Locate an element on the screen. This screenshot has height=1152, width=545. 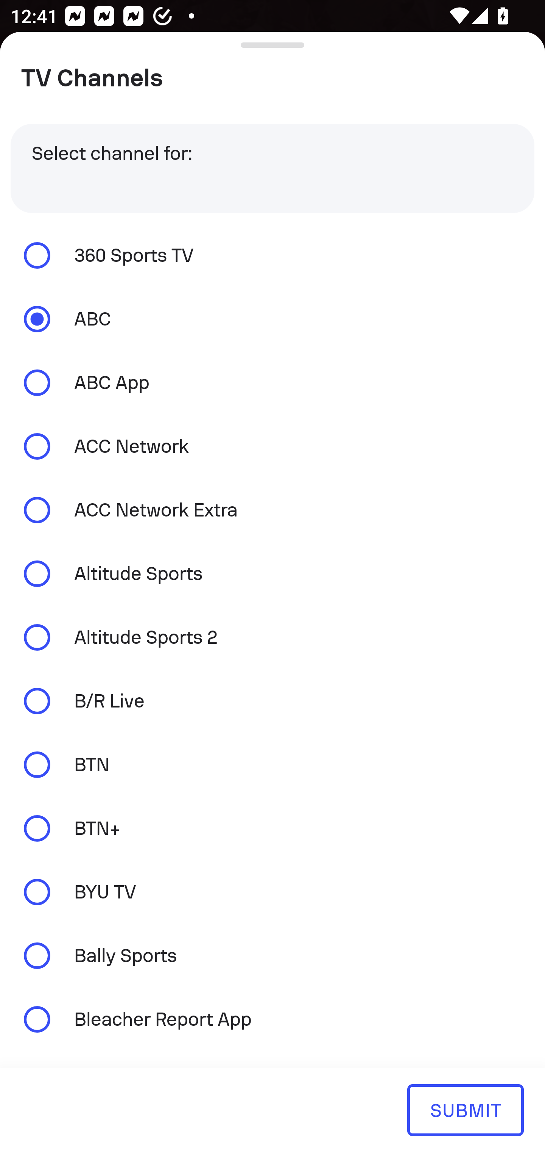
360 Sports TV is located at coordinates (272, 255).